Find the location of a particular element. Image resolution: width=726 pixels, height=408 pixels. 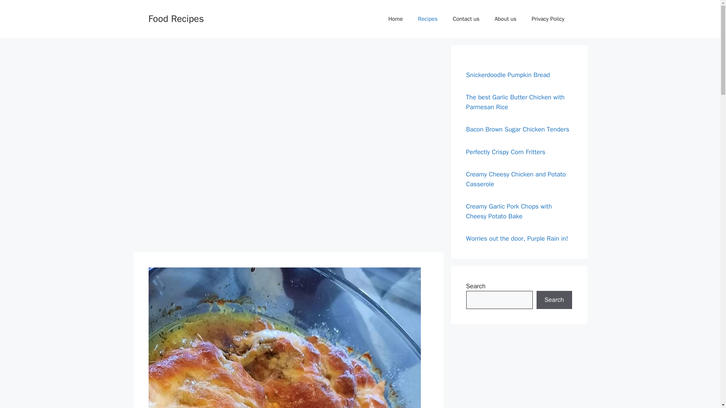

Creamy Garlic Pork Chops with Cheesy Potato Bake  is located at coordinates (509, 211).